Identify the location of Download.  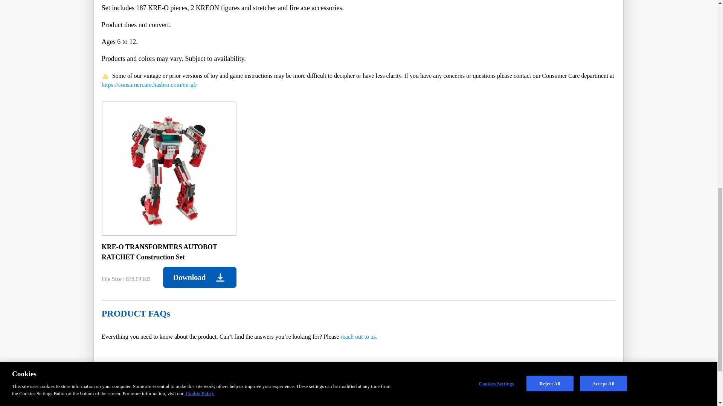
(200, 277).